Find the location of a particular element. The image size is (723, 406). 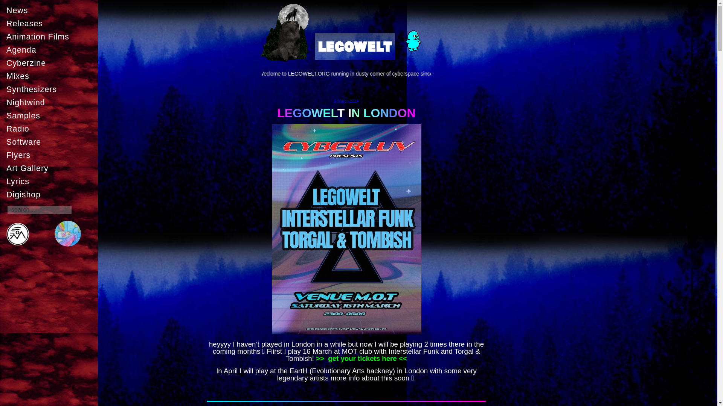

Mixes is located at coordinates (50, 76).